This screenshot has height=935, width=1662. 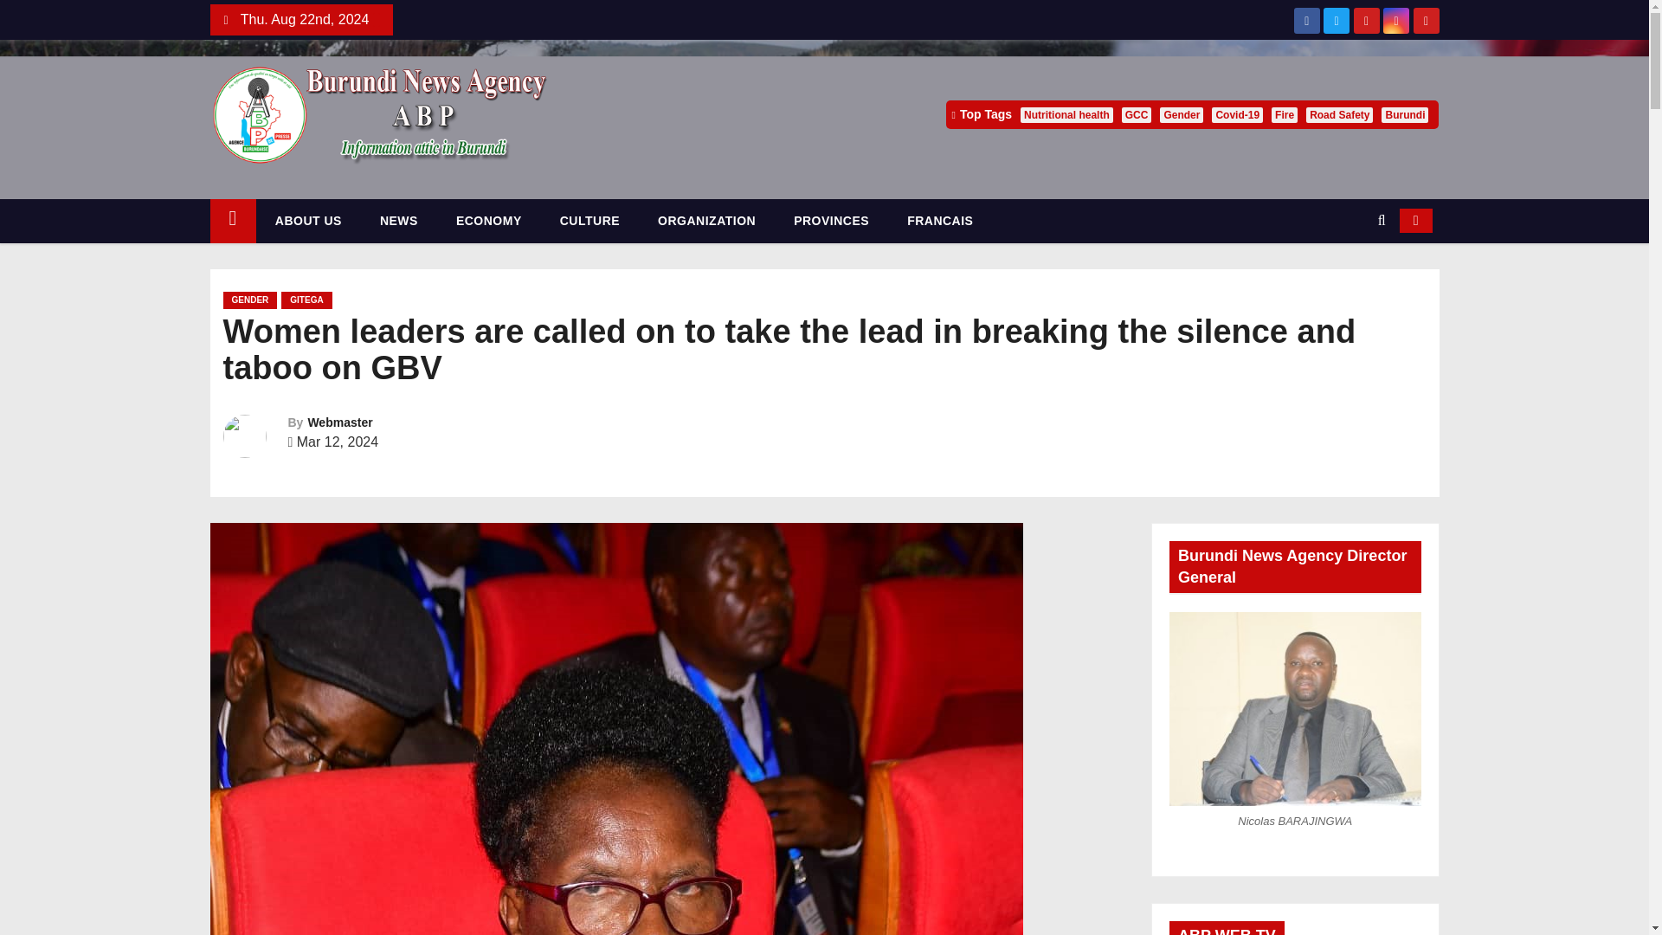 I want to click on NEWS, so click(x=398, y=221).